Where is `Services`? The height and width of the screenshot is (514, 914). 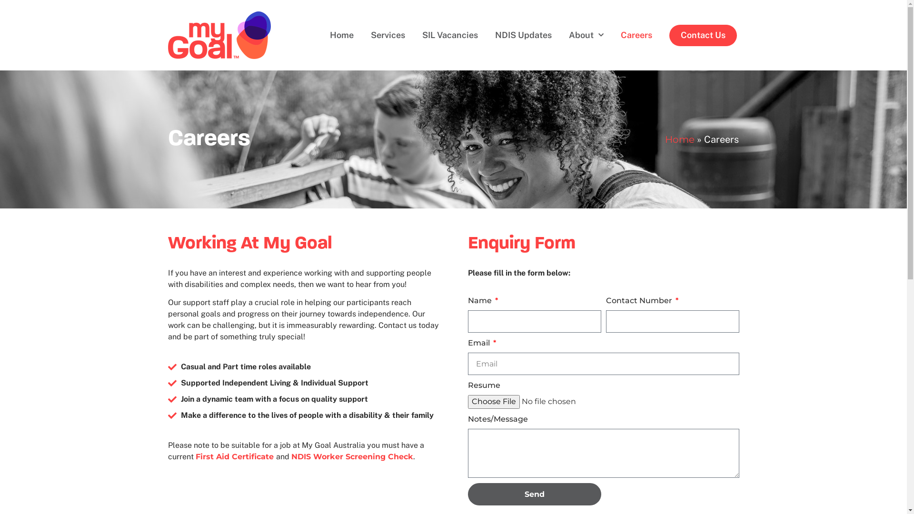
Services is located at coordinates (388, 35).